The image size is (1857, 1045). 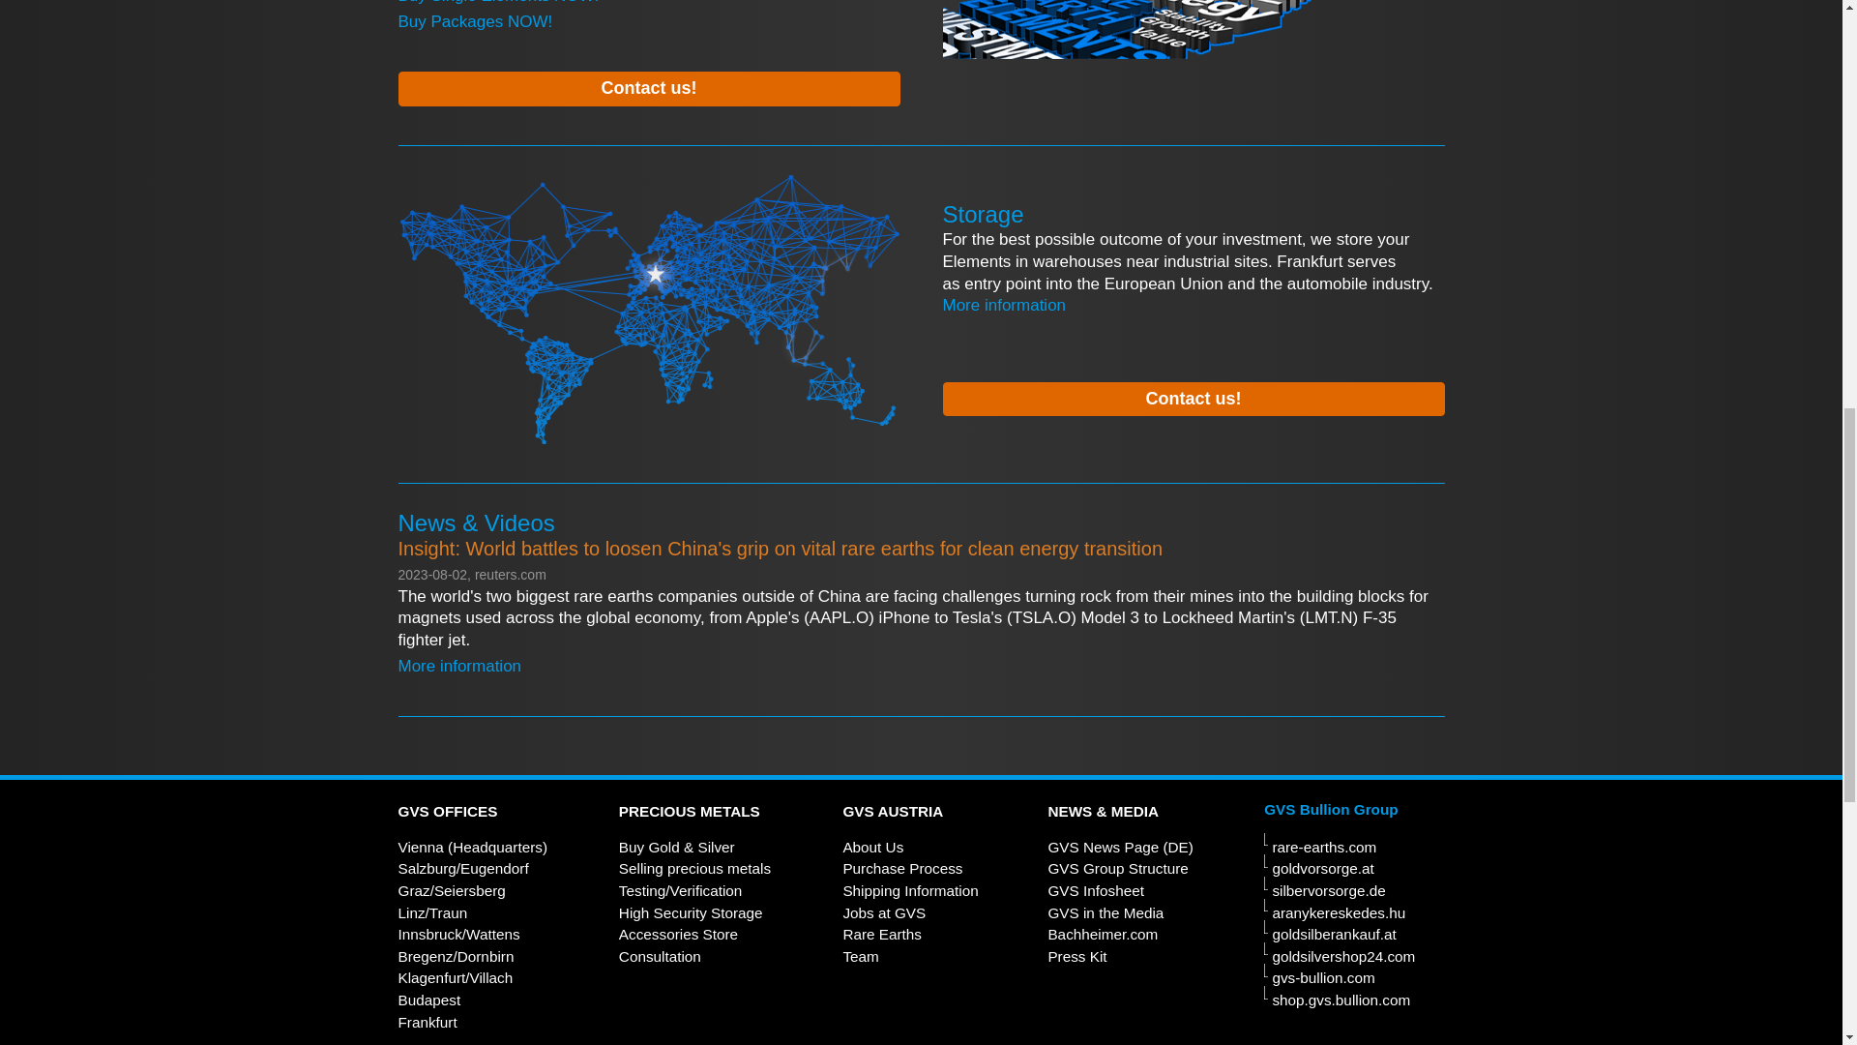 I want to click on Buy Single Elements NOW!, so click(x=499, y=2).